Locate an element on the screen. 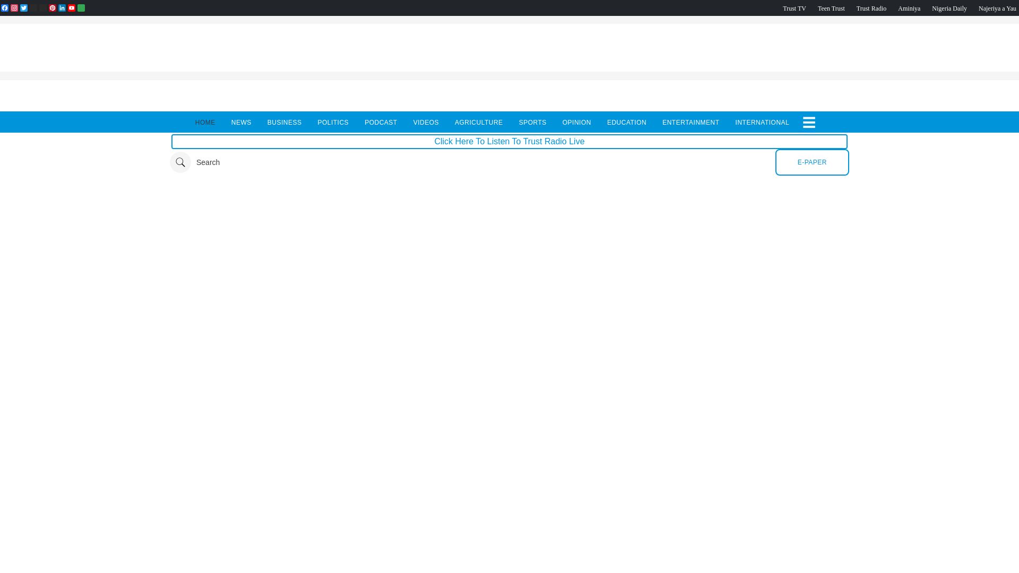 This screenshot has height=573, width=1019. TikTok is located at coordinates (43, 7).